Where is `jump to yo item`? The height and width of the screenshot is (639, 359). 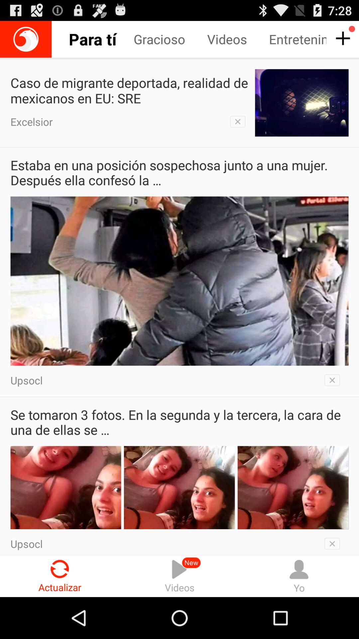 jump to yo item is located at coordinates (299, 576).